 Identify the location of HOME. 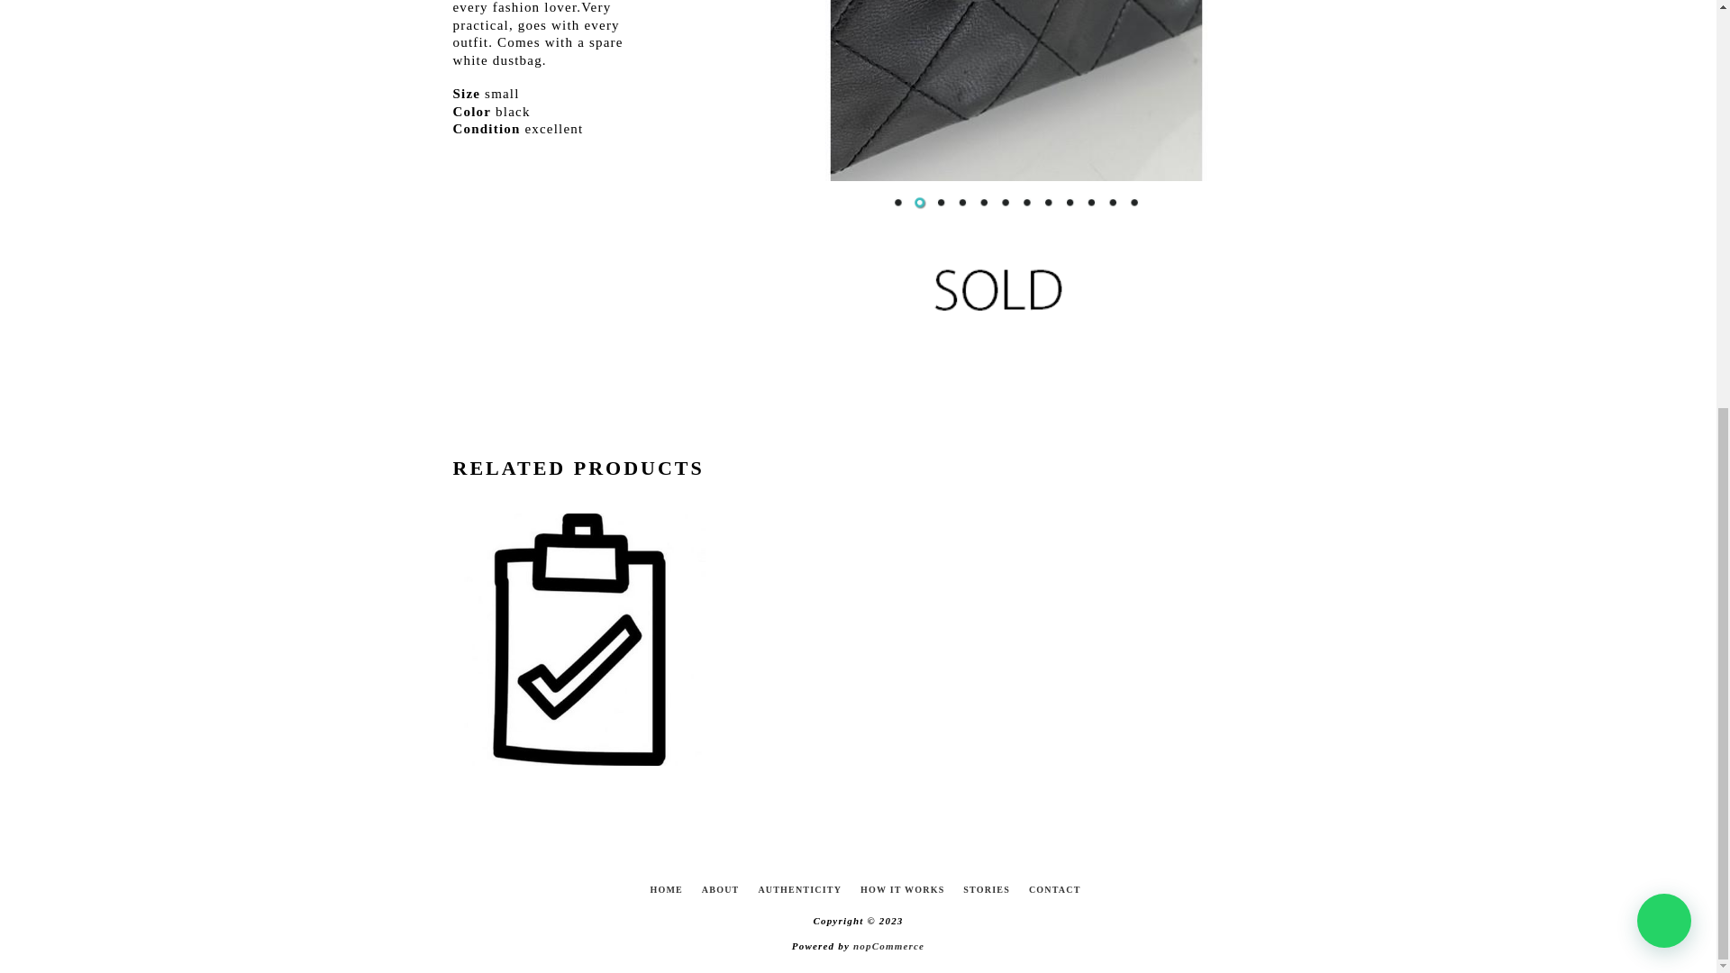
(665, 890).